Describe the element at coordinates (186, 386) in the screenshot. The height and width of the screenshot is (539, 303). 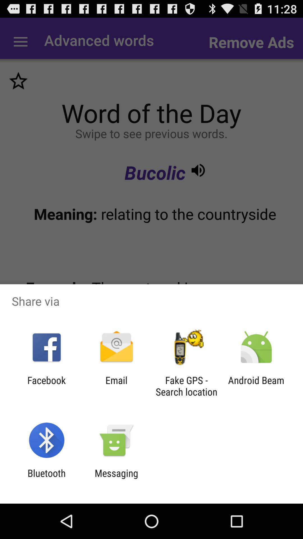
I see `open the fake gps search icon` at that location.